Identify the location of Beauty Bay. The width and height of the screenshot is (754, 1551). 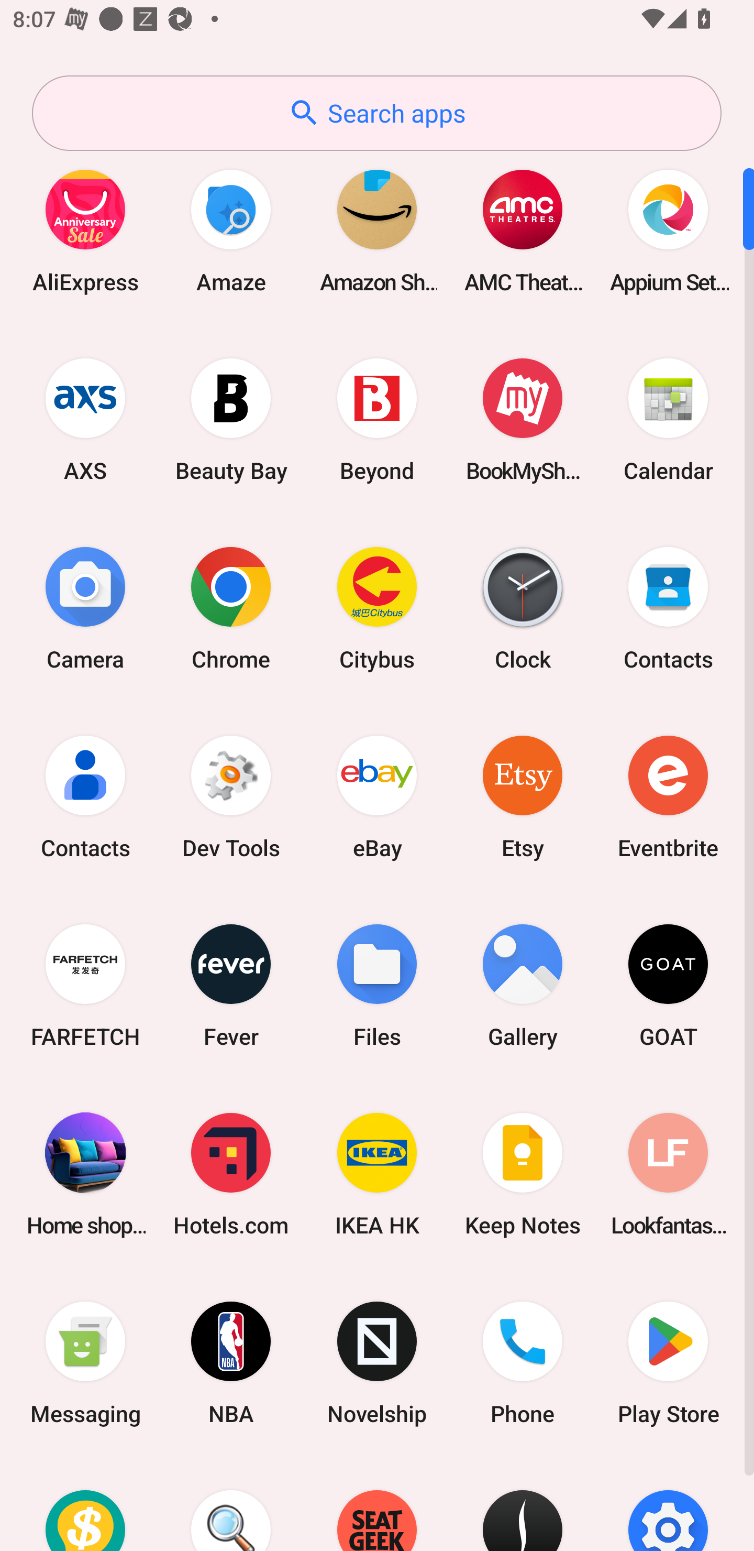
(231, 419).